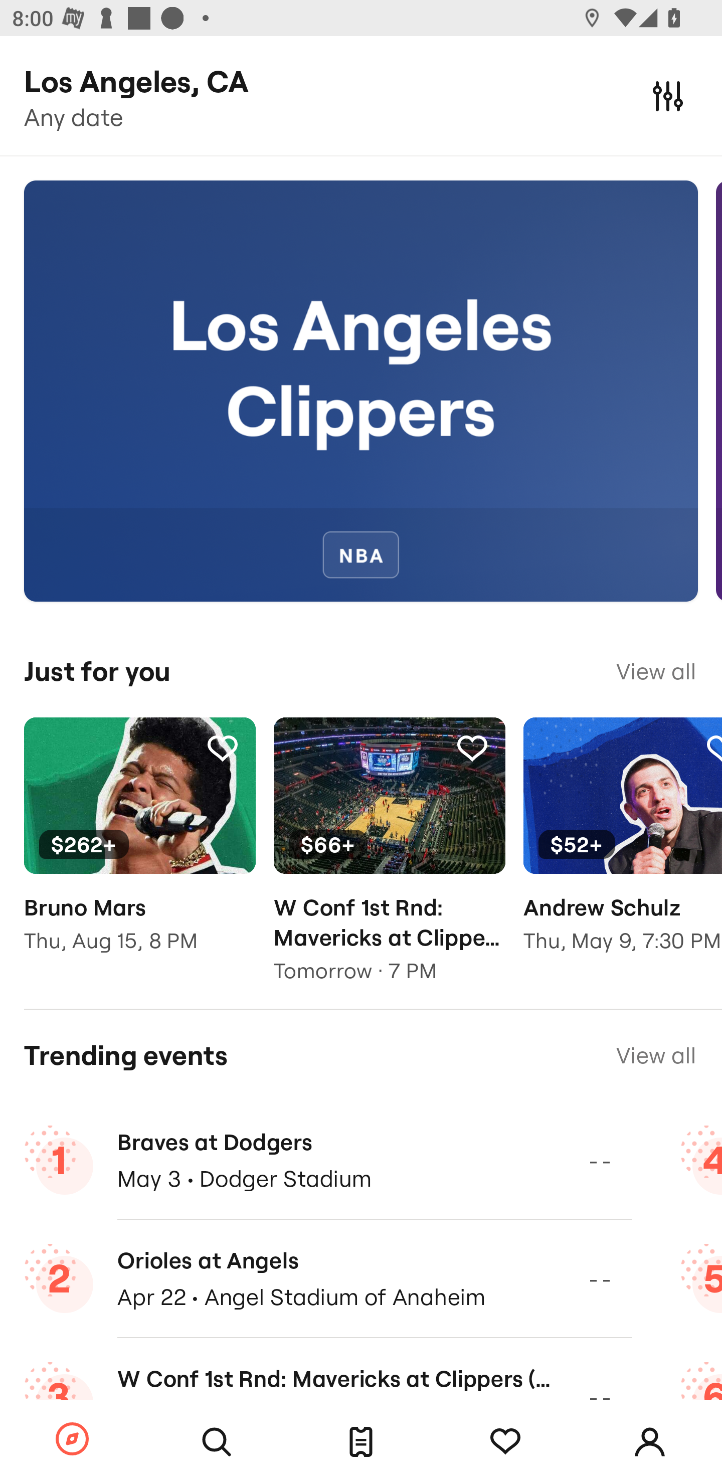 The width and height of the screenshot is (722, 1484). Describe the element at coordinates (222, 748) in the screenshot. I see `Tracking` at that location.